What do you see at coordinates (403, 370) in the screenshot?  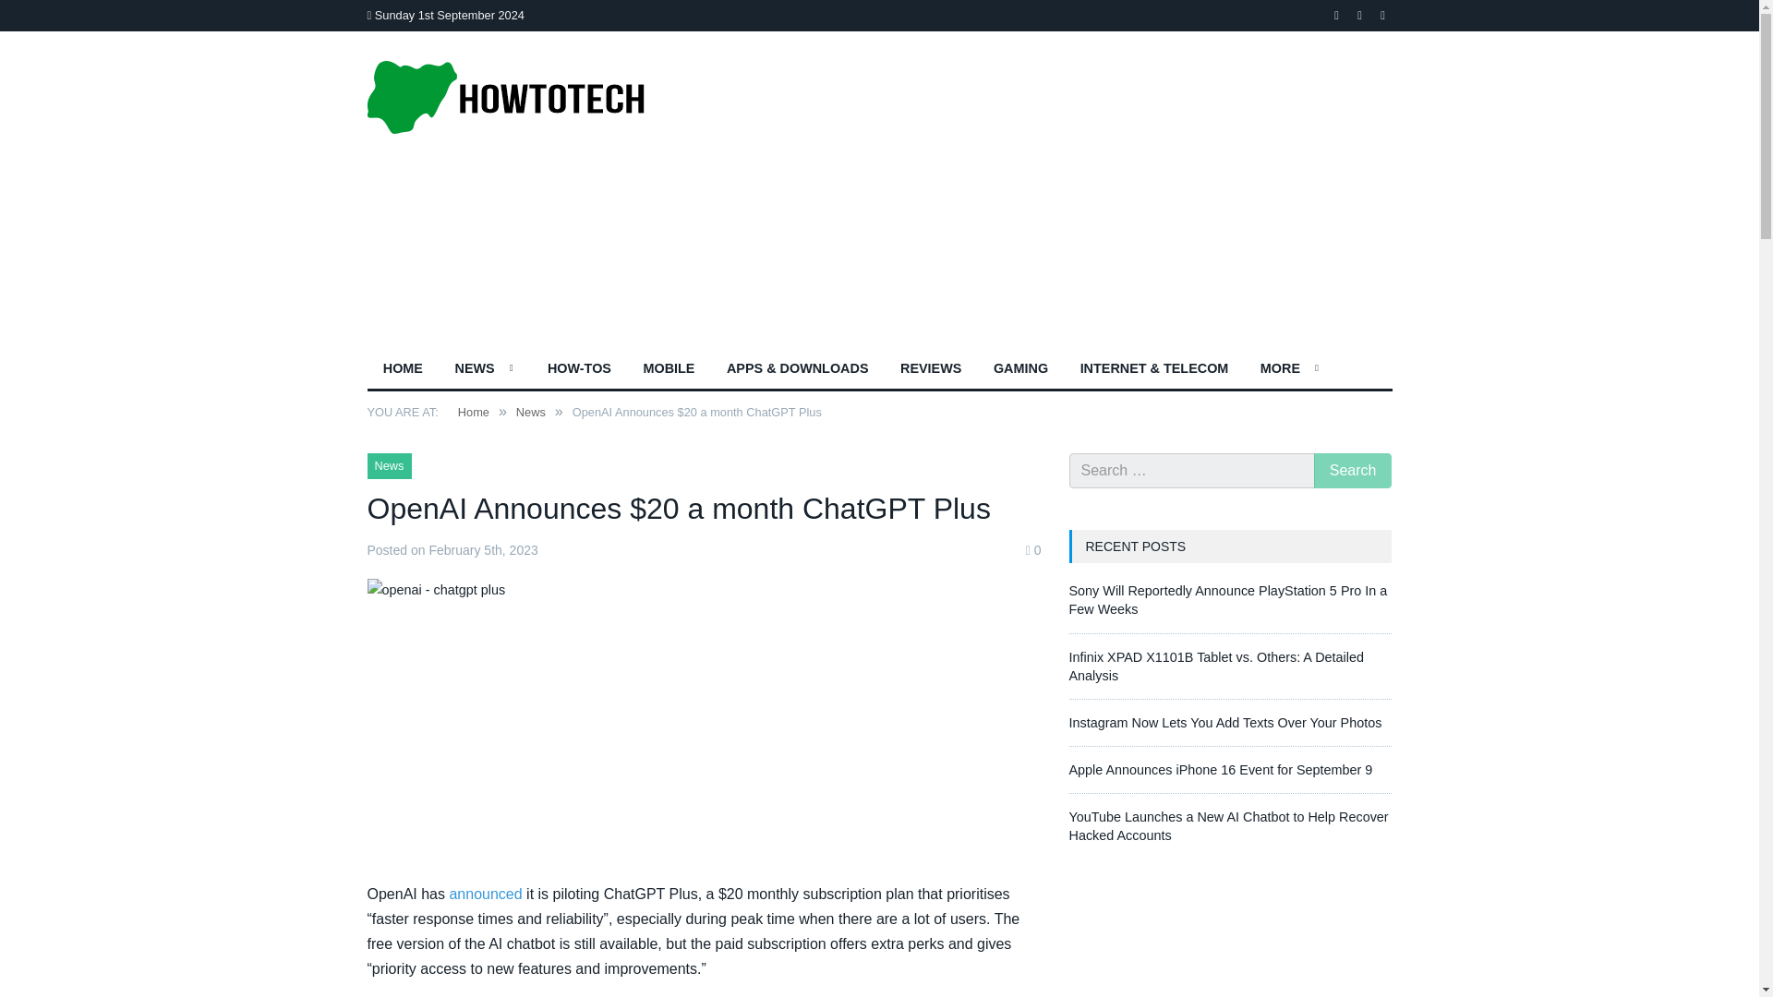 I see `HOME` at bounding box center [403, 370].